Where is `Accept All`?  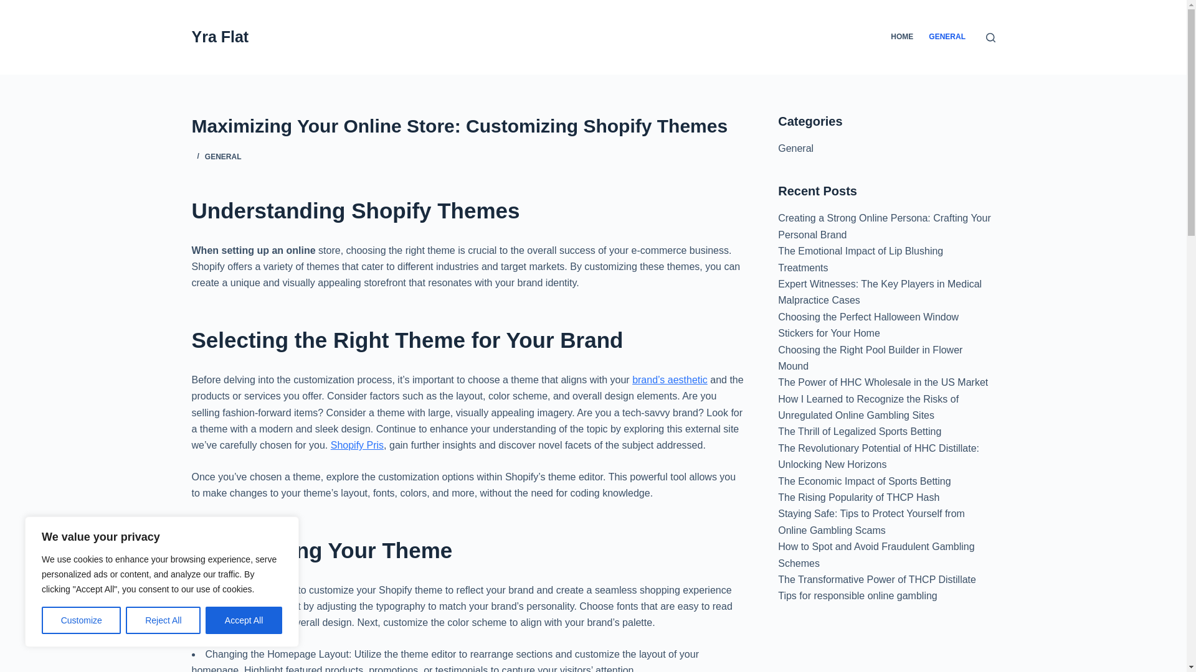
Accept All is located at coordinates (244, 620).